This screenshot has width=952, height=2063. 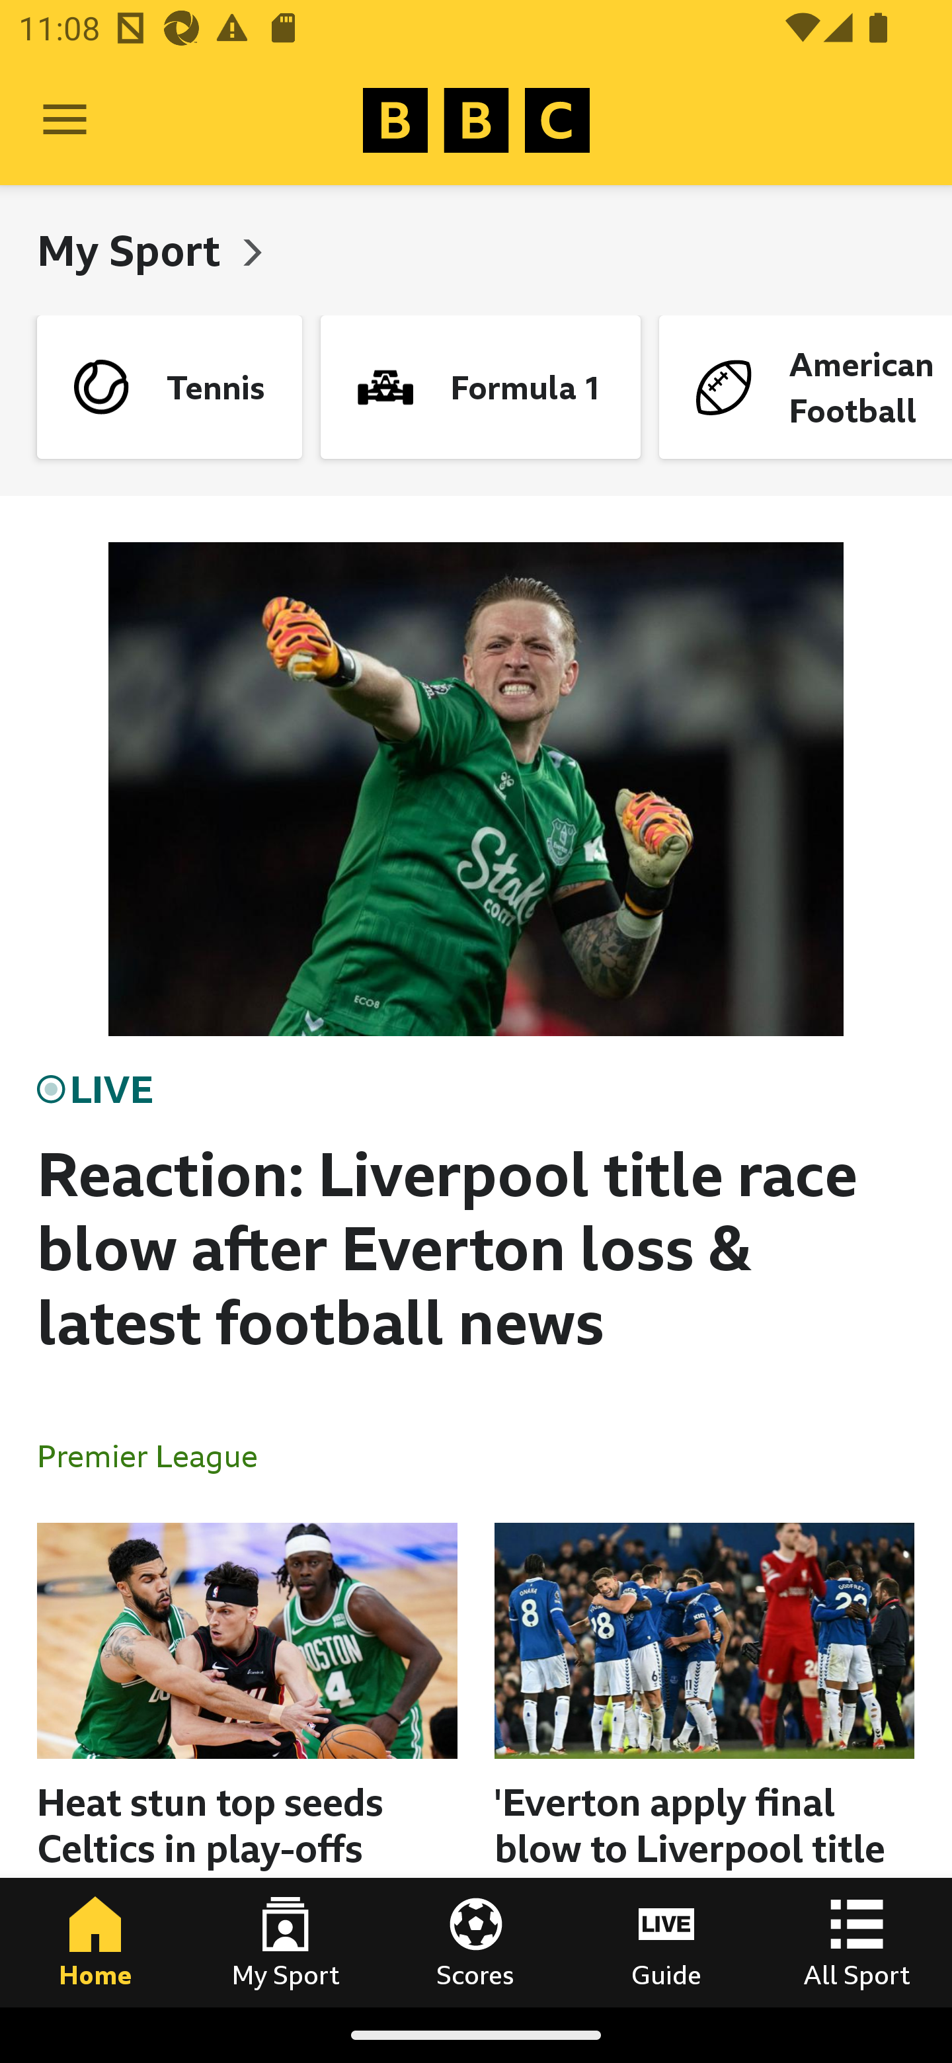 What do you see at coordinates (157, 1455) in the screenshot?
I see `Premier League In the section Premier League` at bounding box center [157, 1455].